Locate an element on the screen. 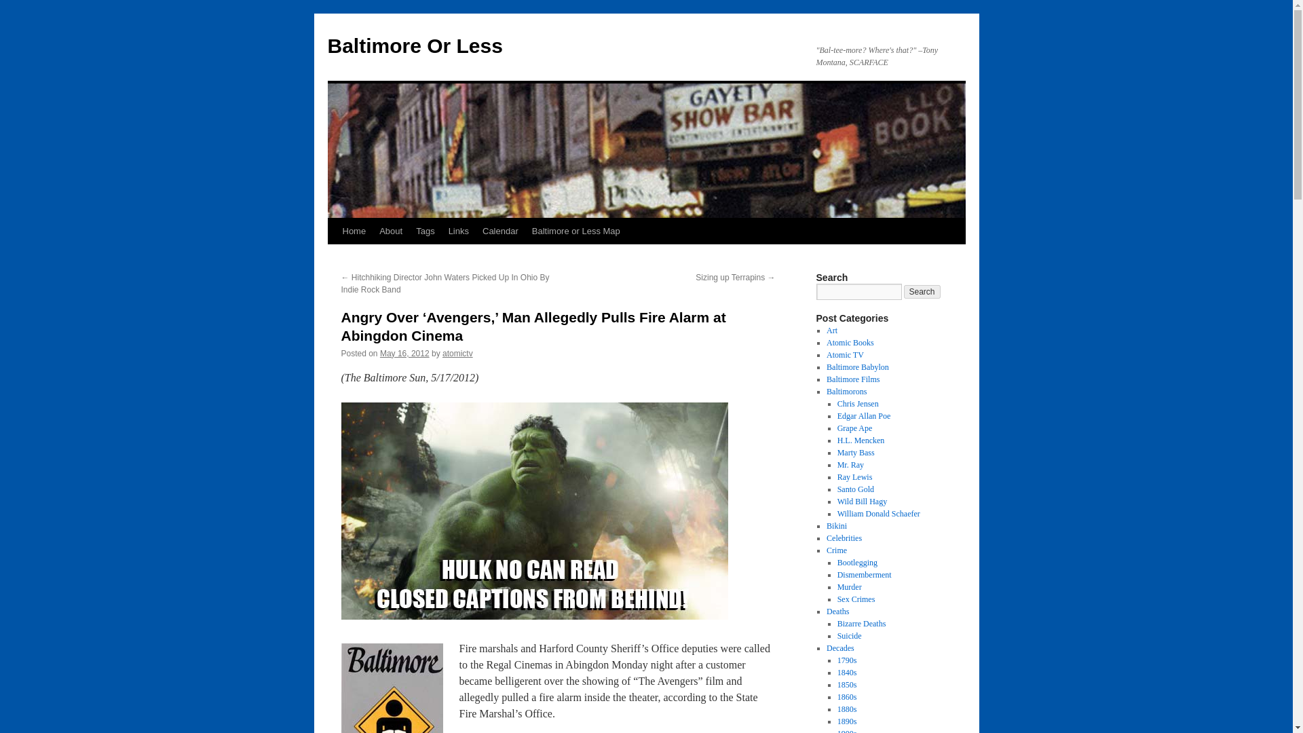 This screenshot has width=1303, height=733. Tags is located at coordinates (425, 231).